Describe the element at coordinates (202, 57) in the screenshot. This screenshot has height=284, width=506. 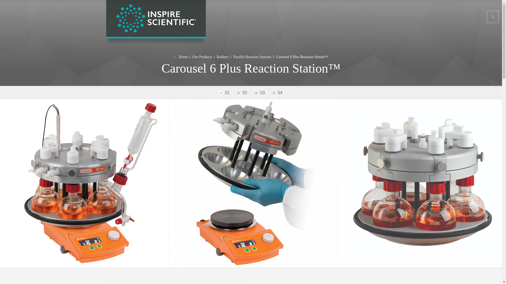
I see `Our Products` at that location.